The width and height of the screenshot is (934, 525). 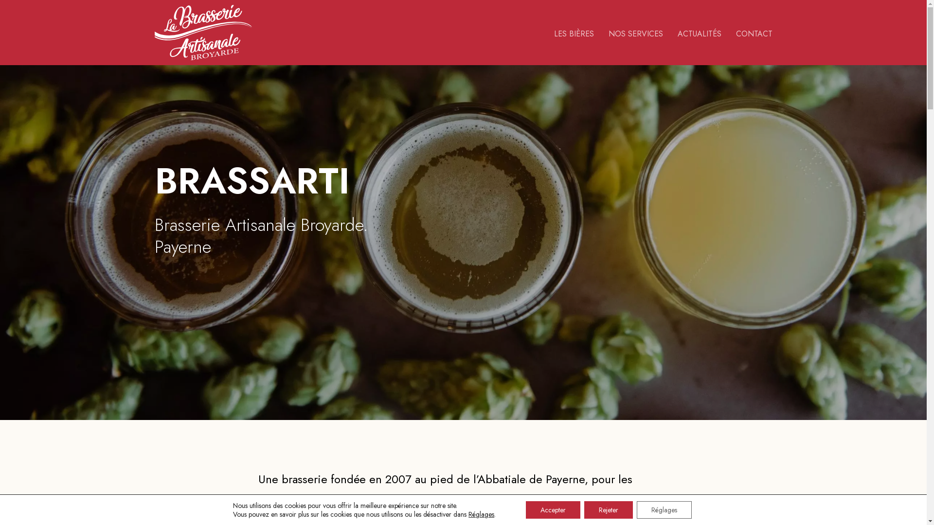 What do you see at coordinates (635, 34) in the screenshot?
I see `NOS SERVICES` at bounding box center [635, 34].